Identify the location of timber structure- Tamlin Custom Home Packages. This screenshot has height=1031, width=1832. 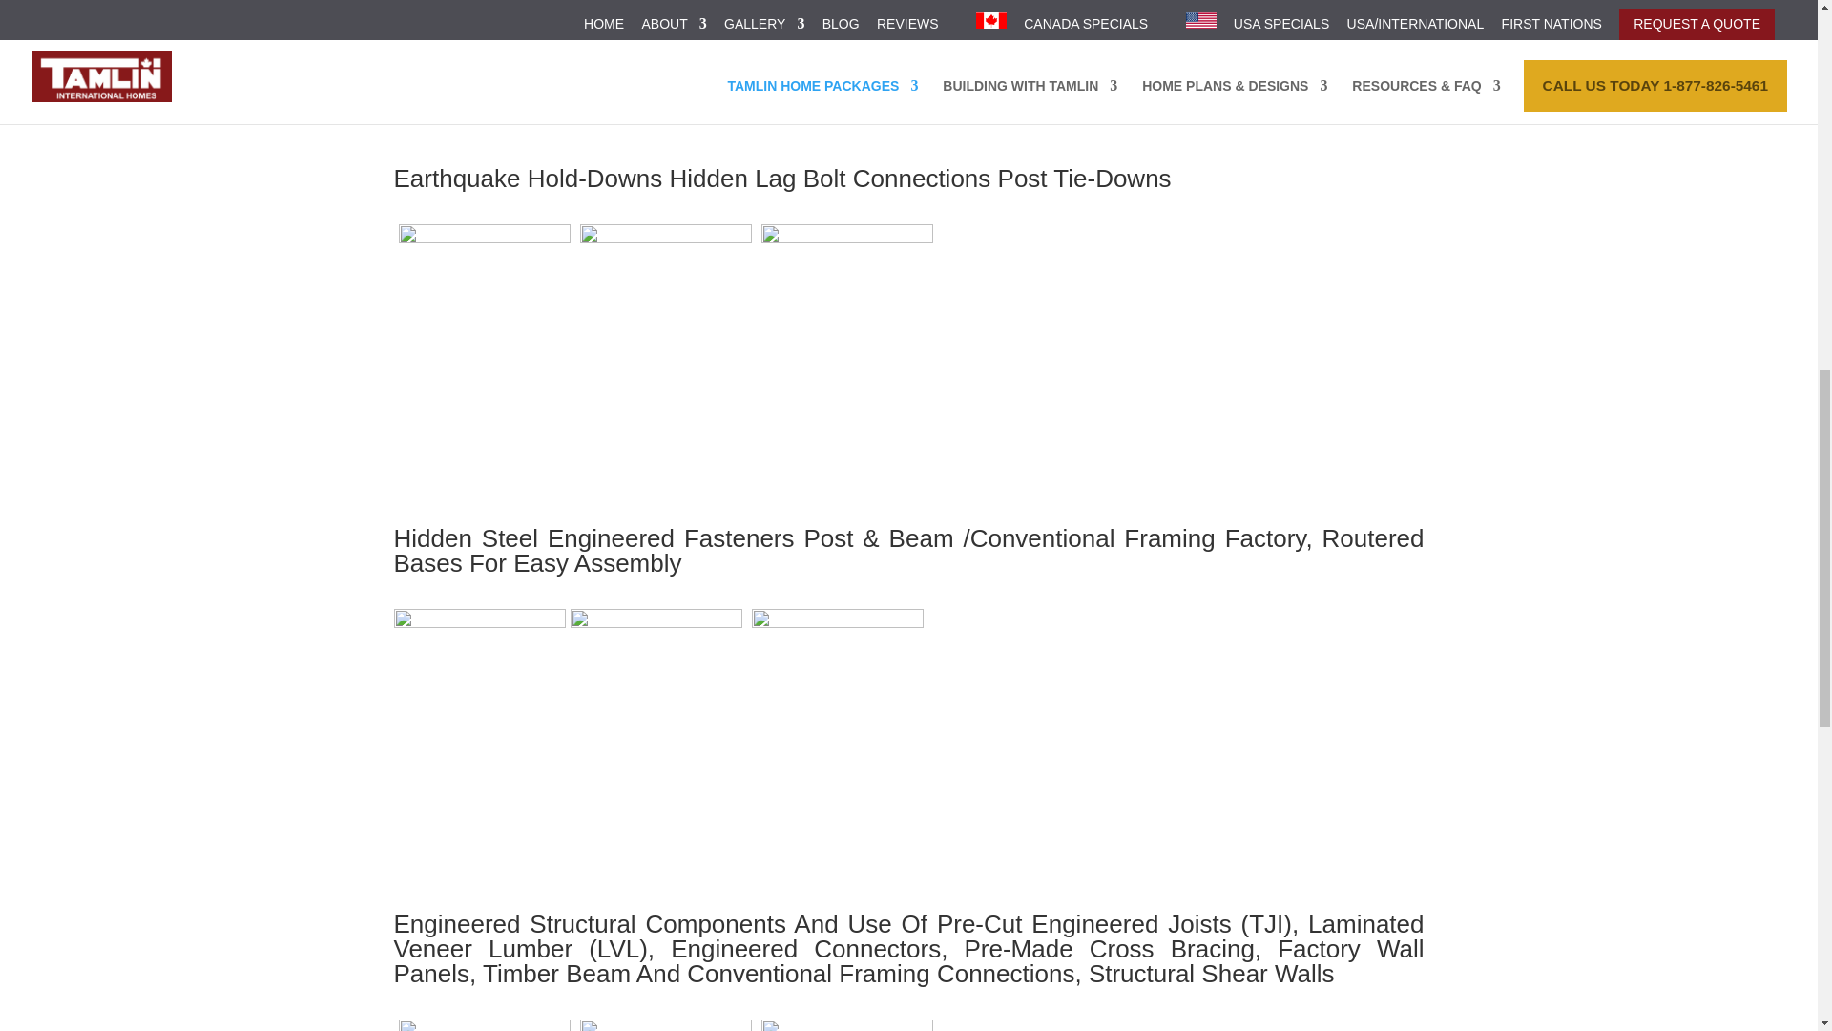
(485, 46).